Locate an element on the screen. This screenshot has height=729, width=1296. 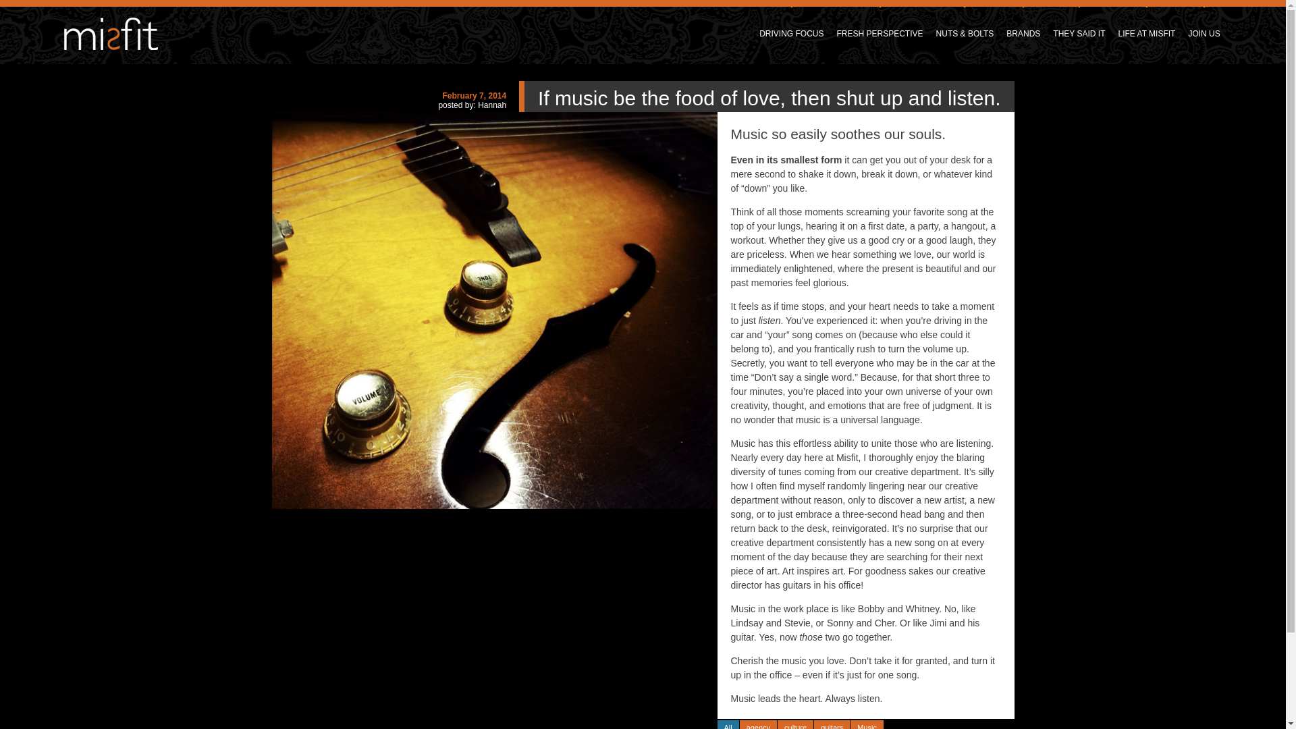
THEY SAID IT is located at coordinates (1079, 20).